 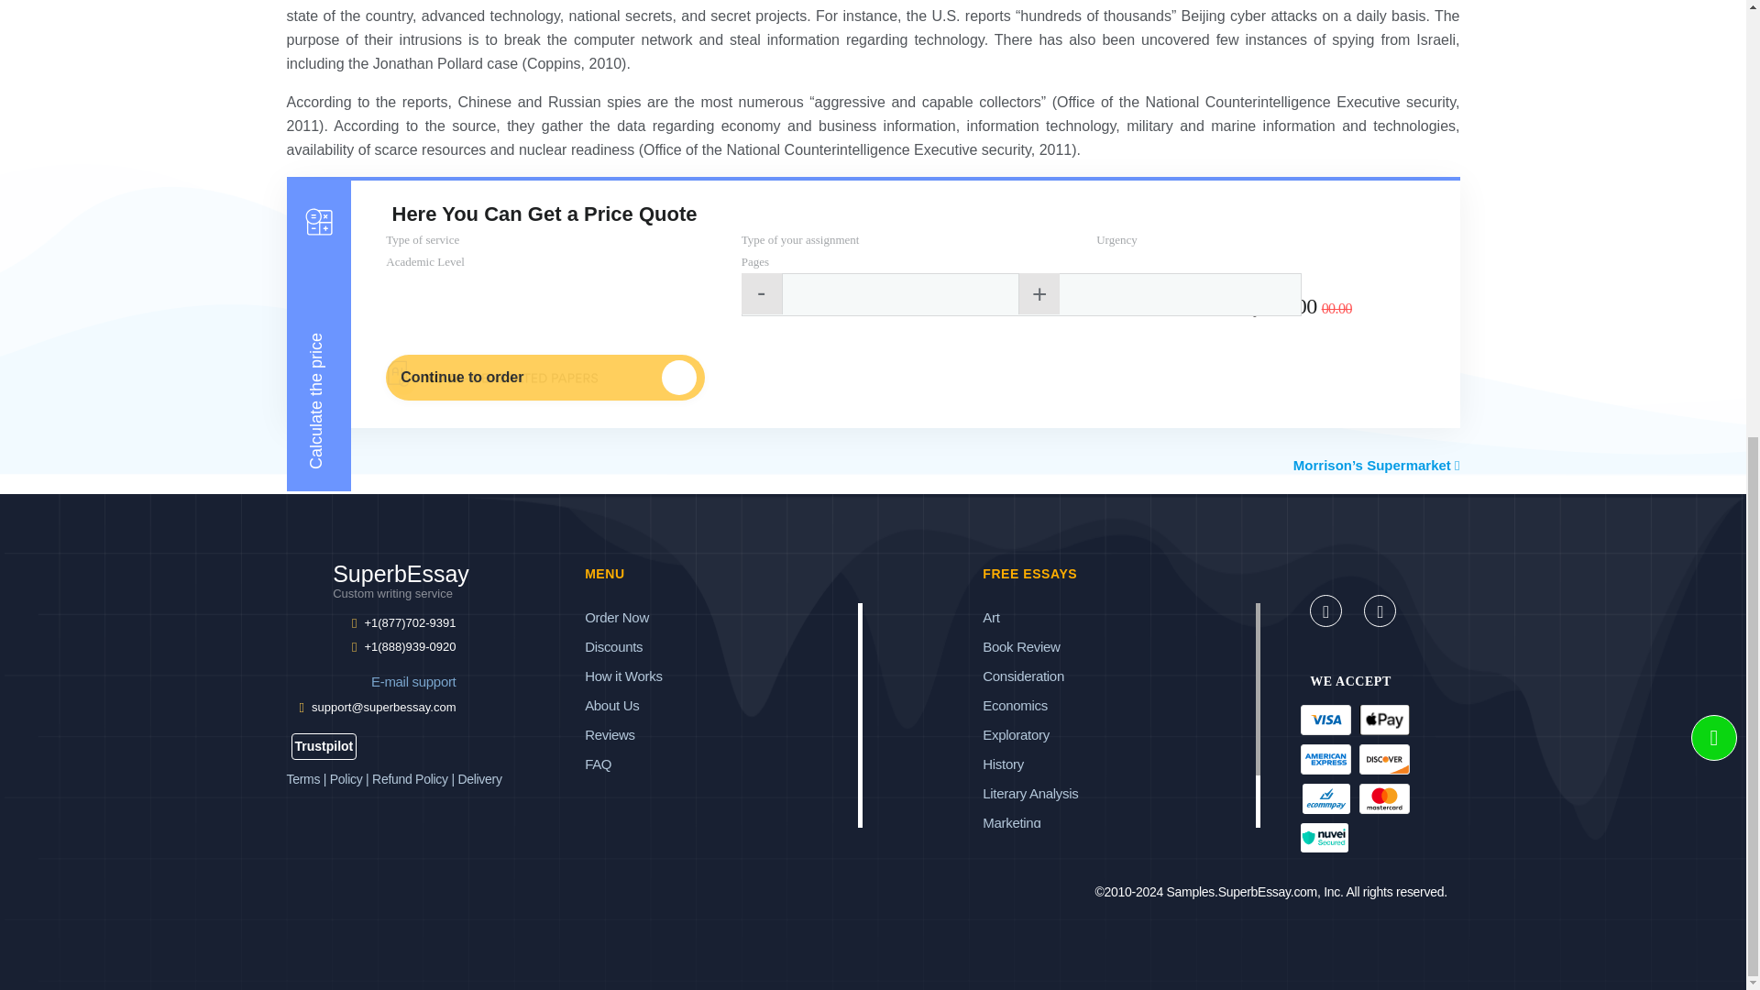 I want to click on Plus, so click(x=1039, y=293).